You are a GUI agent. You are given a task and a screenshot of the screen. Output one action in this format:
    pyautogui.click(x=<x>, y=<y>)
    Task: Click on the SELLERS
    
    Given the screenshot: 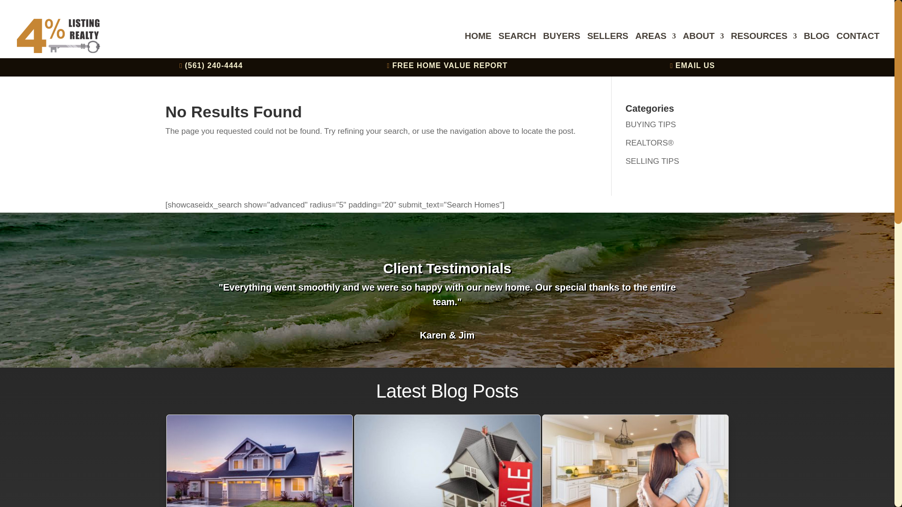 What is the action you would take?
    pyautogui.click(x=608, y=46)
    